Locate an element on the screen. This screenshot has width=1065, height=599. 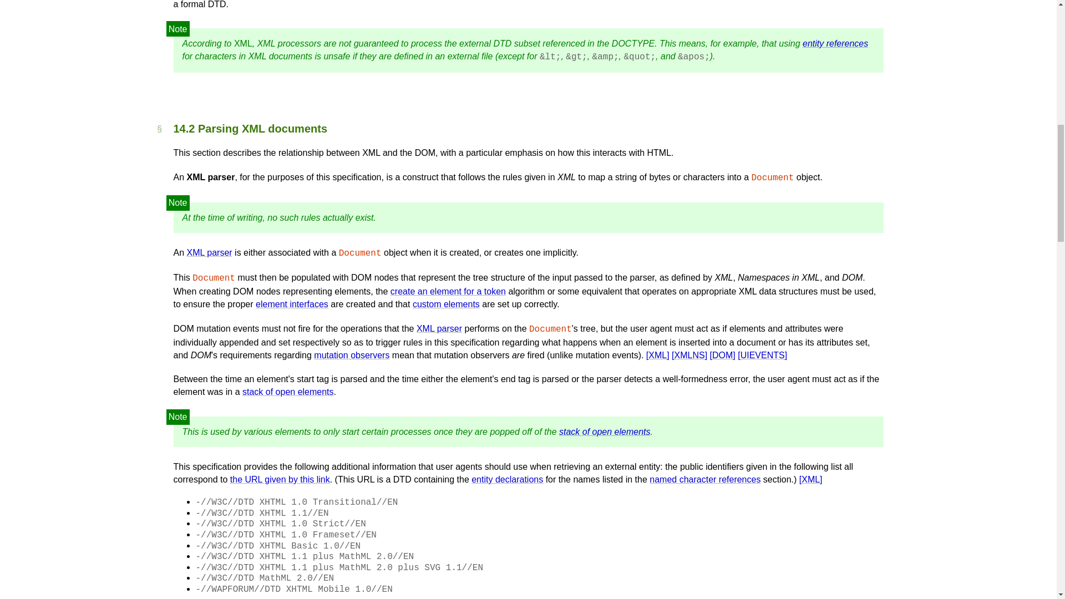
Document is located at coordinates (214, 278).